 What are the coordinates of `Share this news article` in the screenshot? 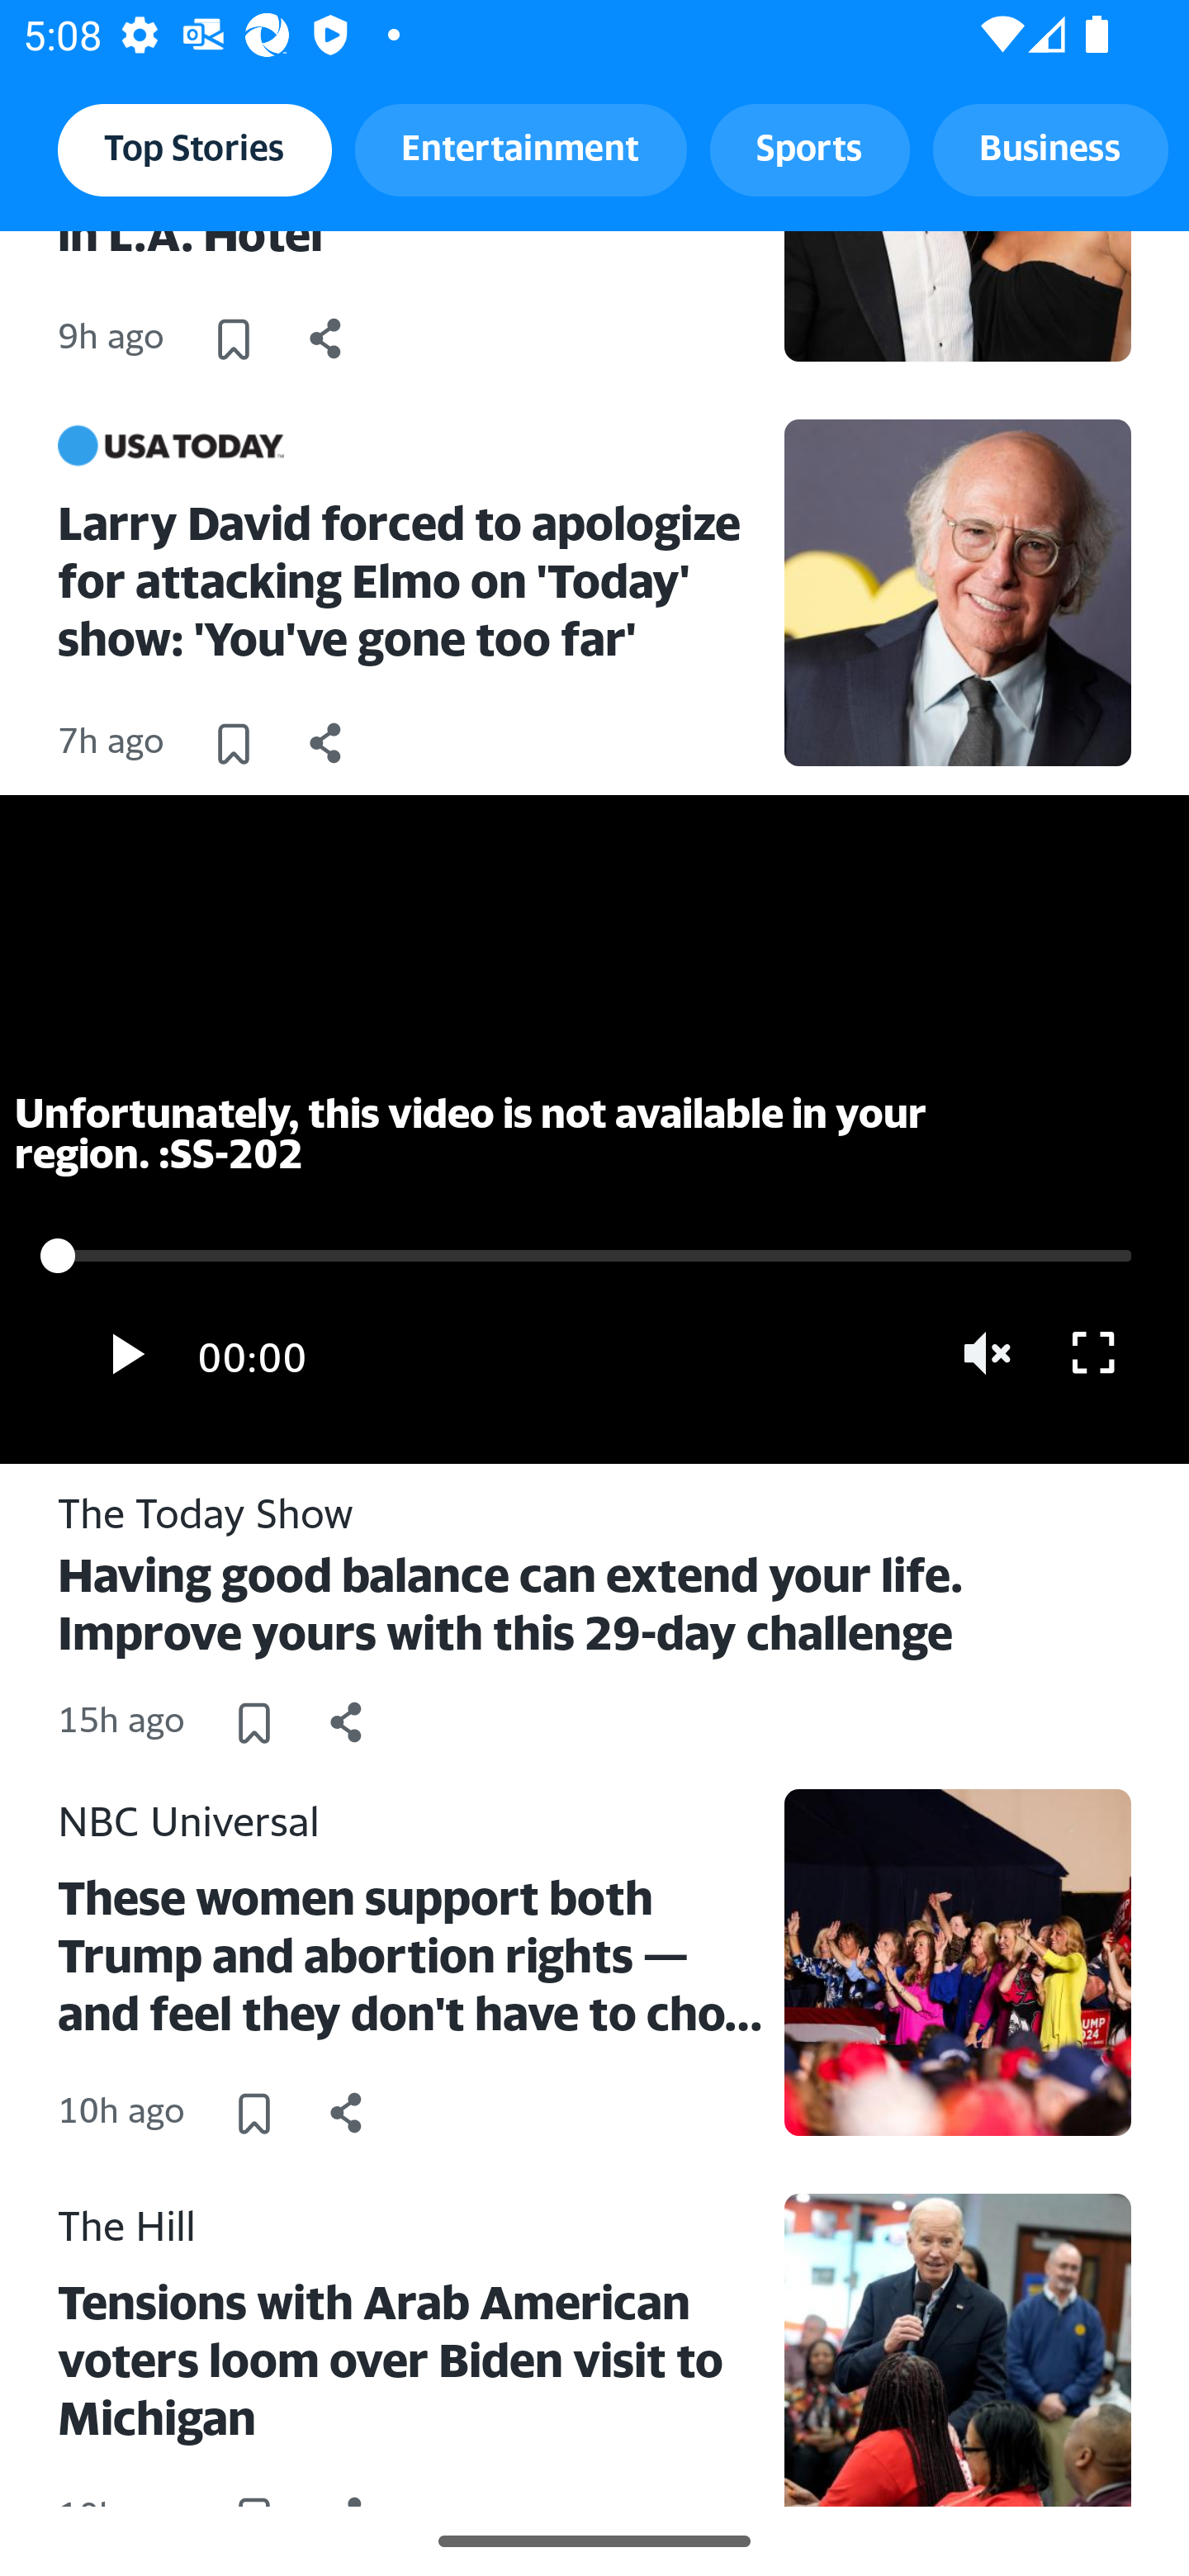 It's located at (326, 337).